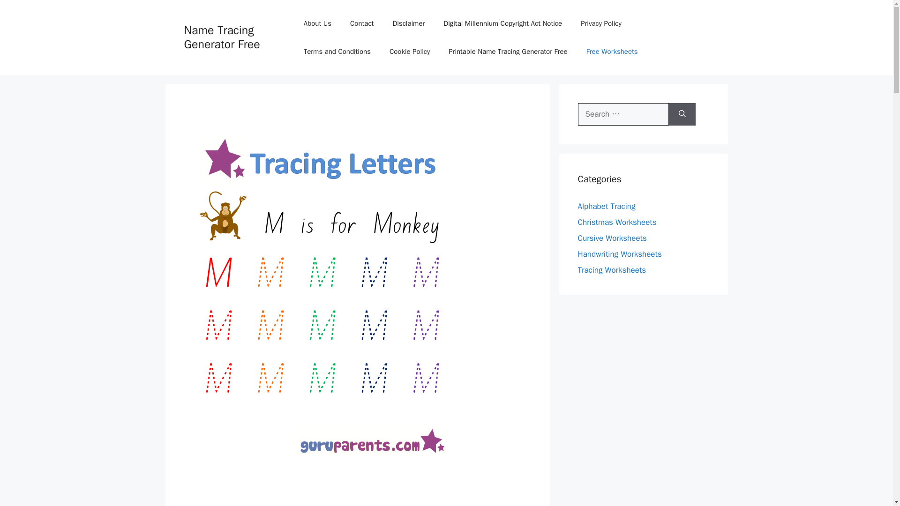 This screenshot has height=506, width=900. What do you see at coordinates (317, 23) in the screenshot?
I see `About Us` at bounding box center [317, 23].